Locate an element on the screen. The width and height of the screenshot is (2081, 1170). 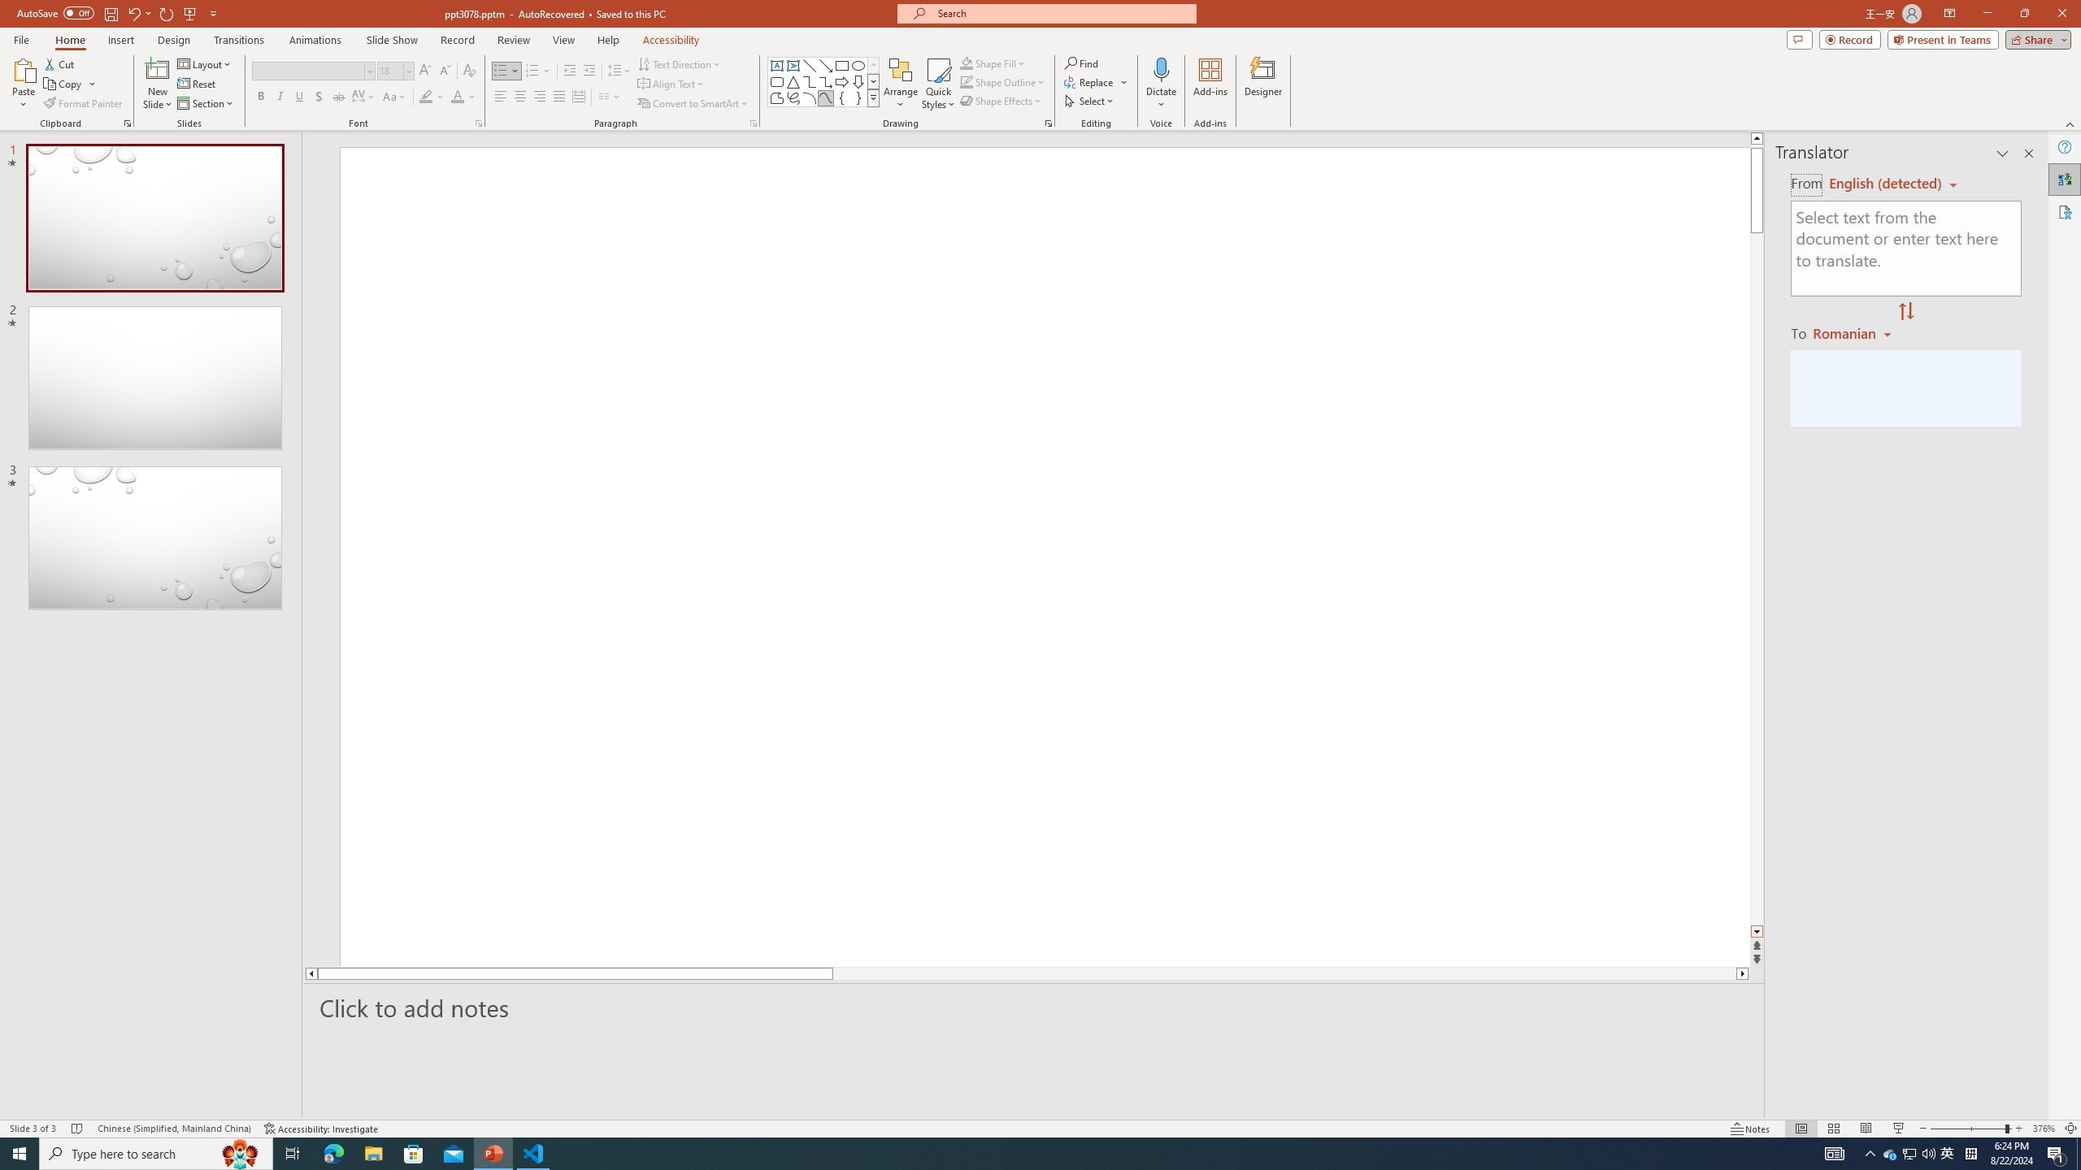
Left Brace is located at coordinates (842, 97).